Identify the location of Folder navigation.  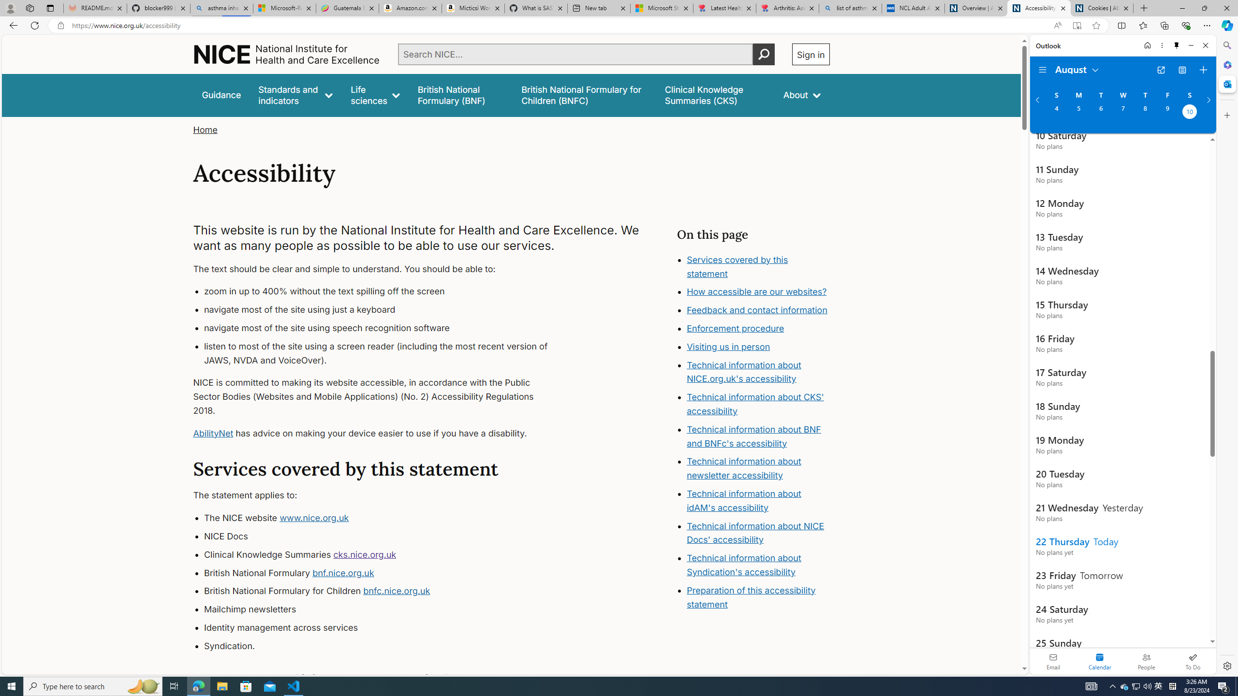
(1043, 70).